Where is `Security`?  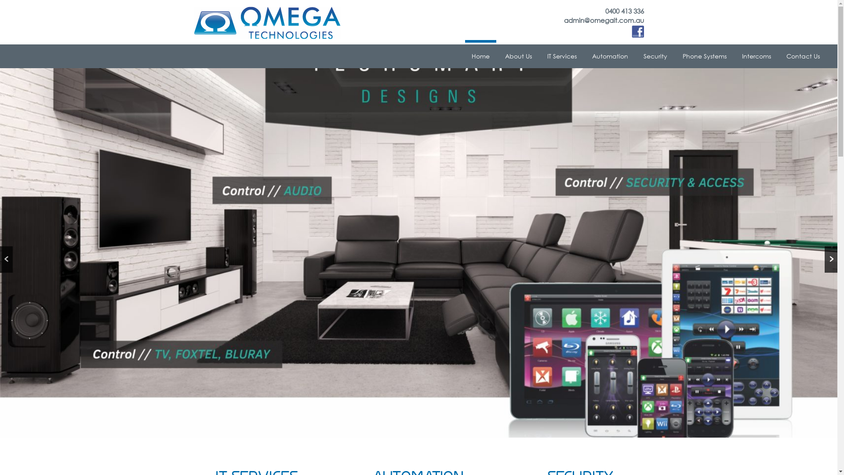 Security is located at coordinates (655, 56).